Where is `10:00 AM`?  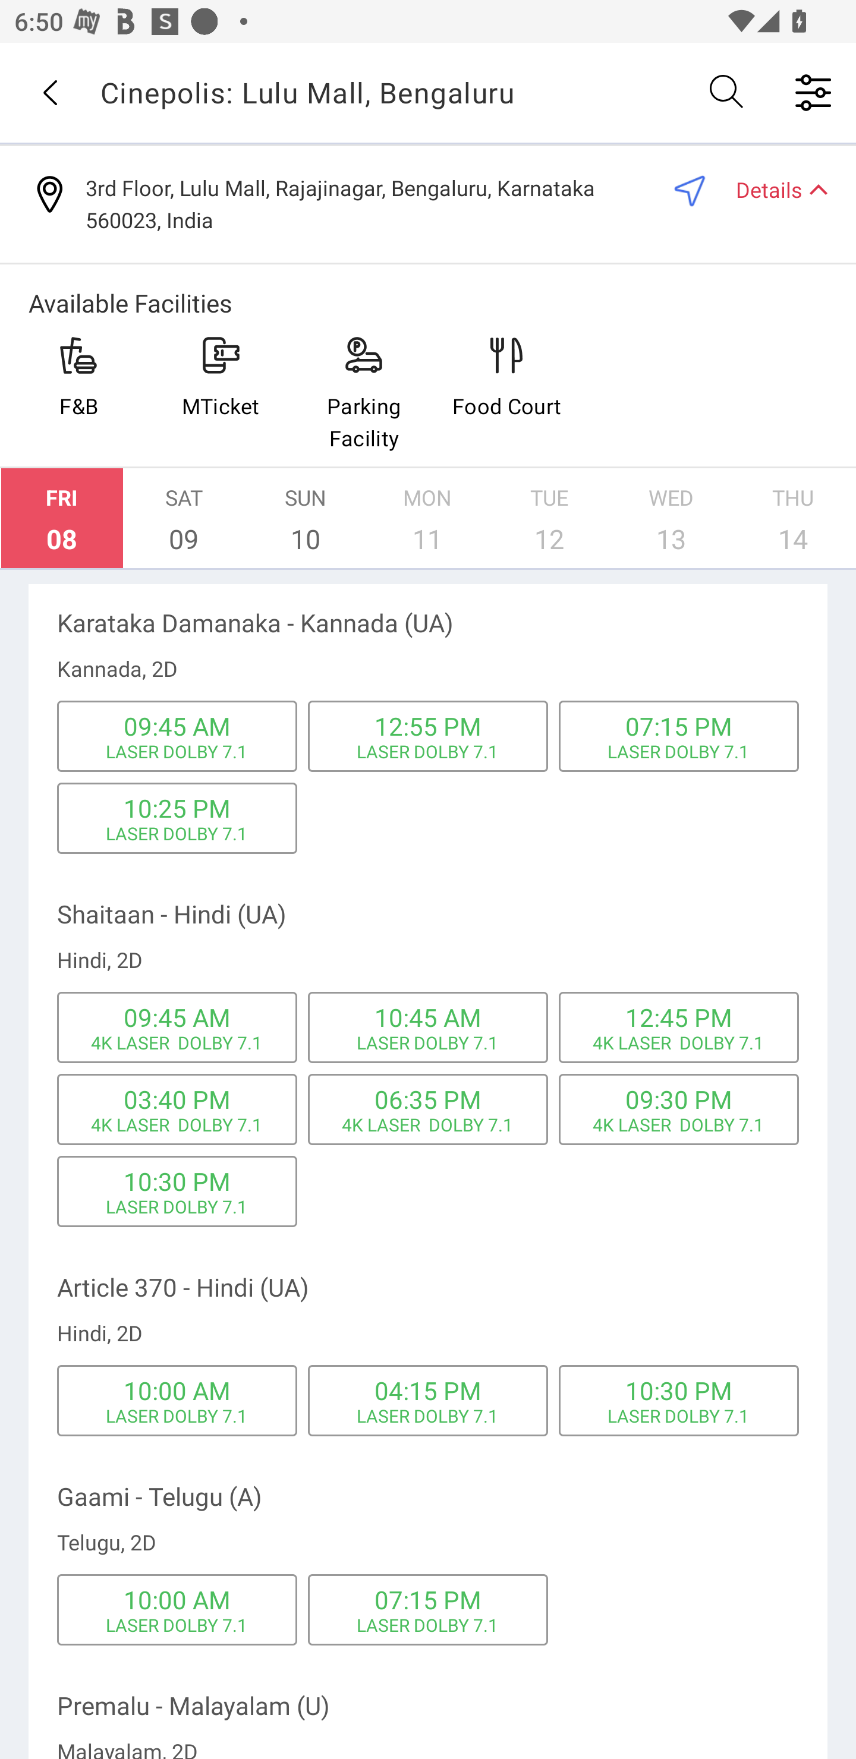
10:00 AM is located at coordinates (177, 1391).